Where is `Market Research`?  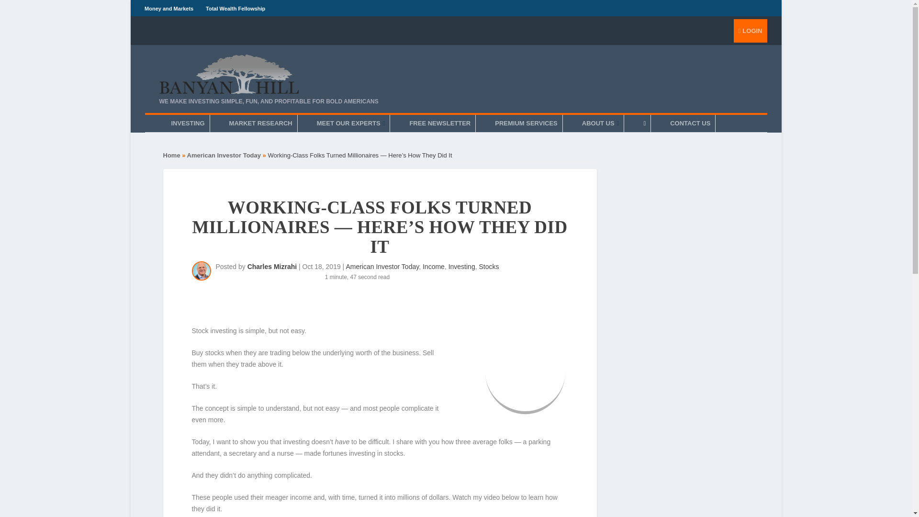
Market Research is located at coordinates (260, 124).